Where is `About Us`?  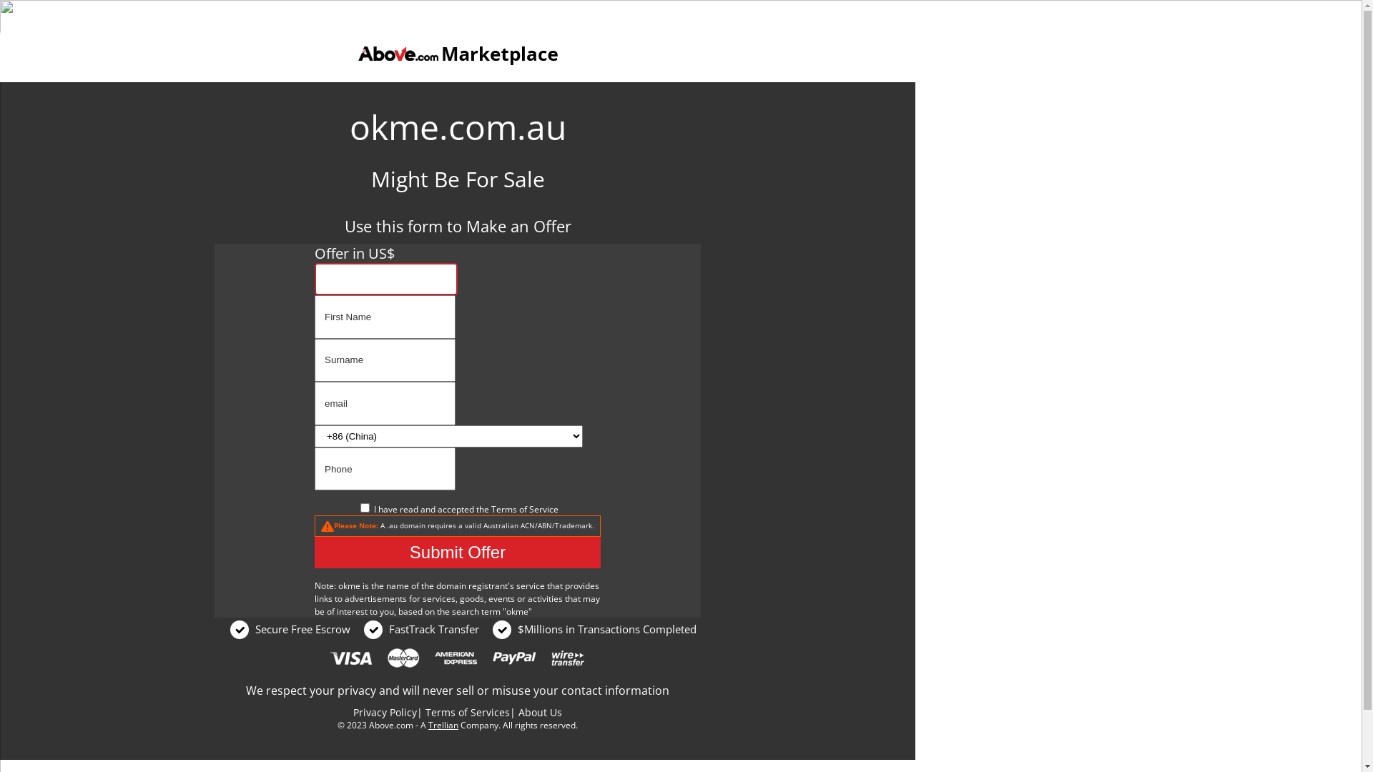
About Us is located at coordinates (541, 712).